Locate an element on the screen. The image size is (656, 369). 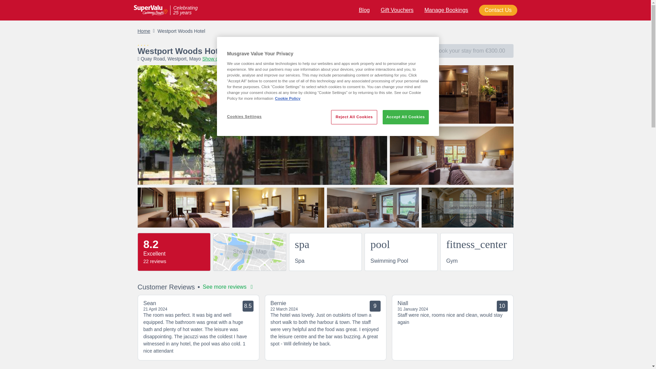
Gift Vouchers is located at coordinates (397, 10).